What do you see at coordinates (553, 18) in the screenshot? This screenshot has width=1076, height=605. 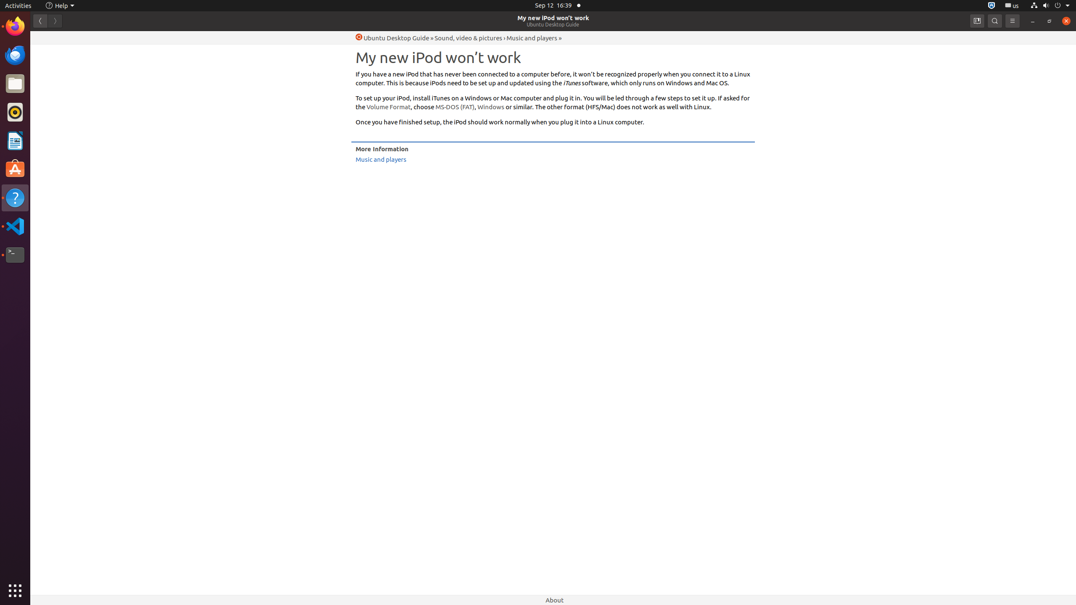 I see `My new iPod won’t work` at bounding box center [553, 18].